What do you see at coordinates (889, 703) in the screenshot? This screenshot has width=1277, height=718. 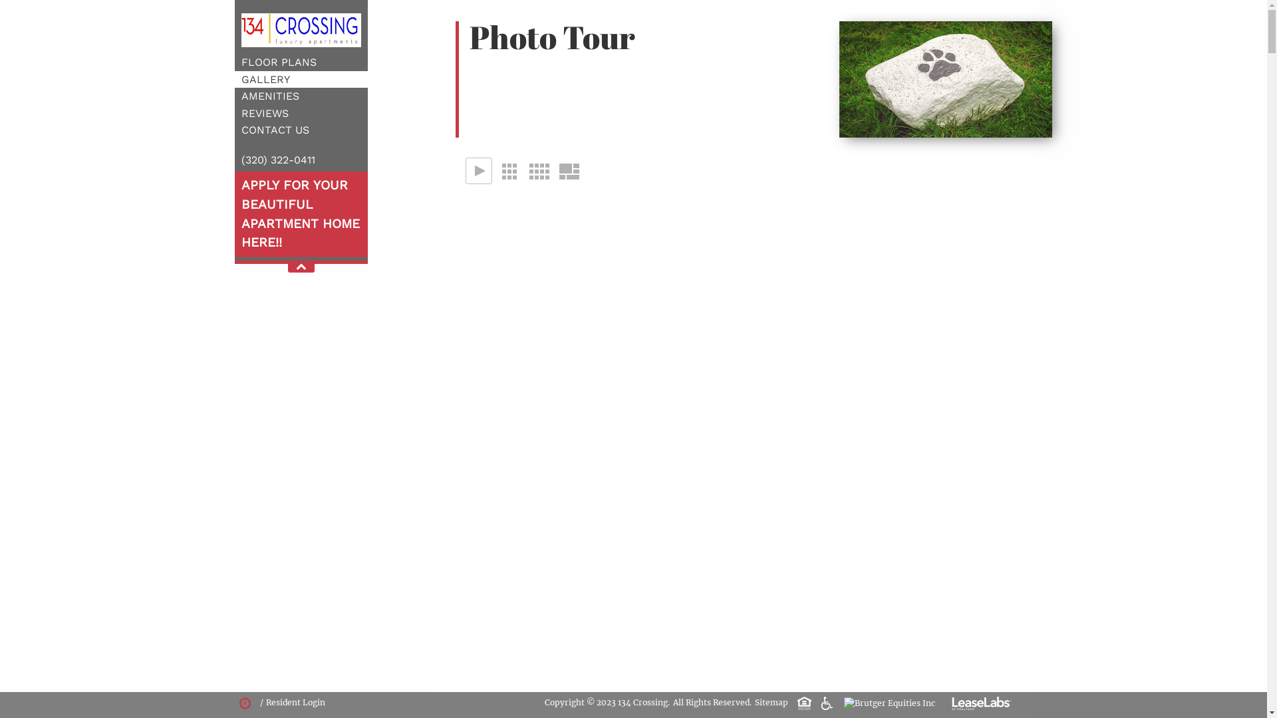 I see `Brutger Equities Inc` at bounding box center [889, 703].